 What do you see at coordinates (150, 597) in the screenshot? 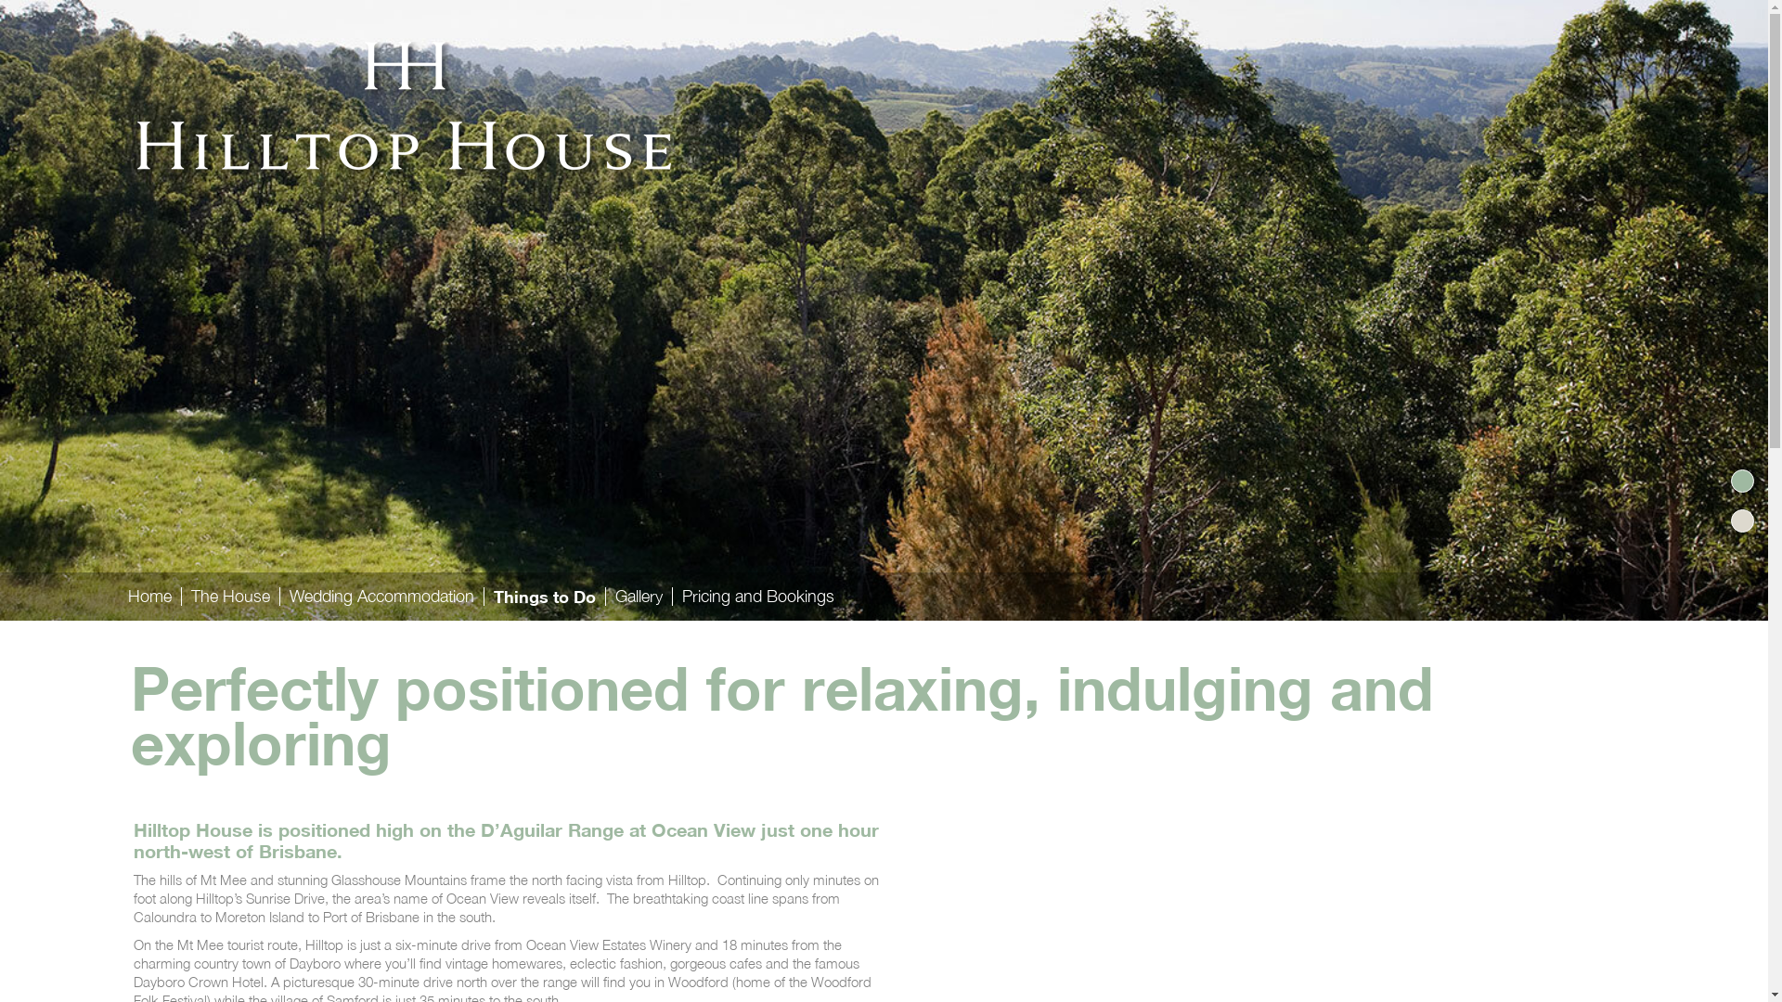
I see `Home` at bounding box center [150, 597].